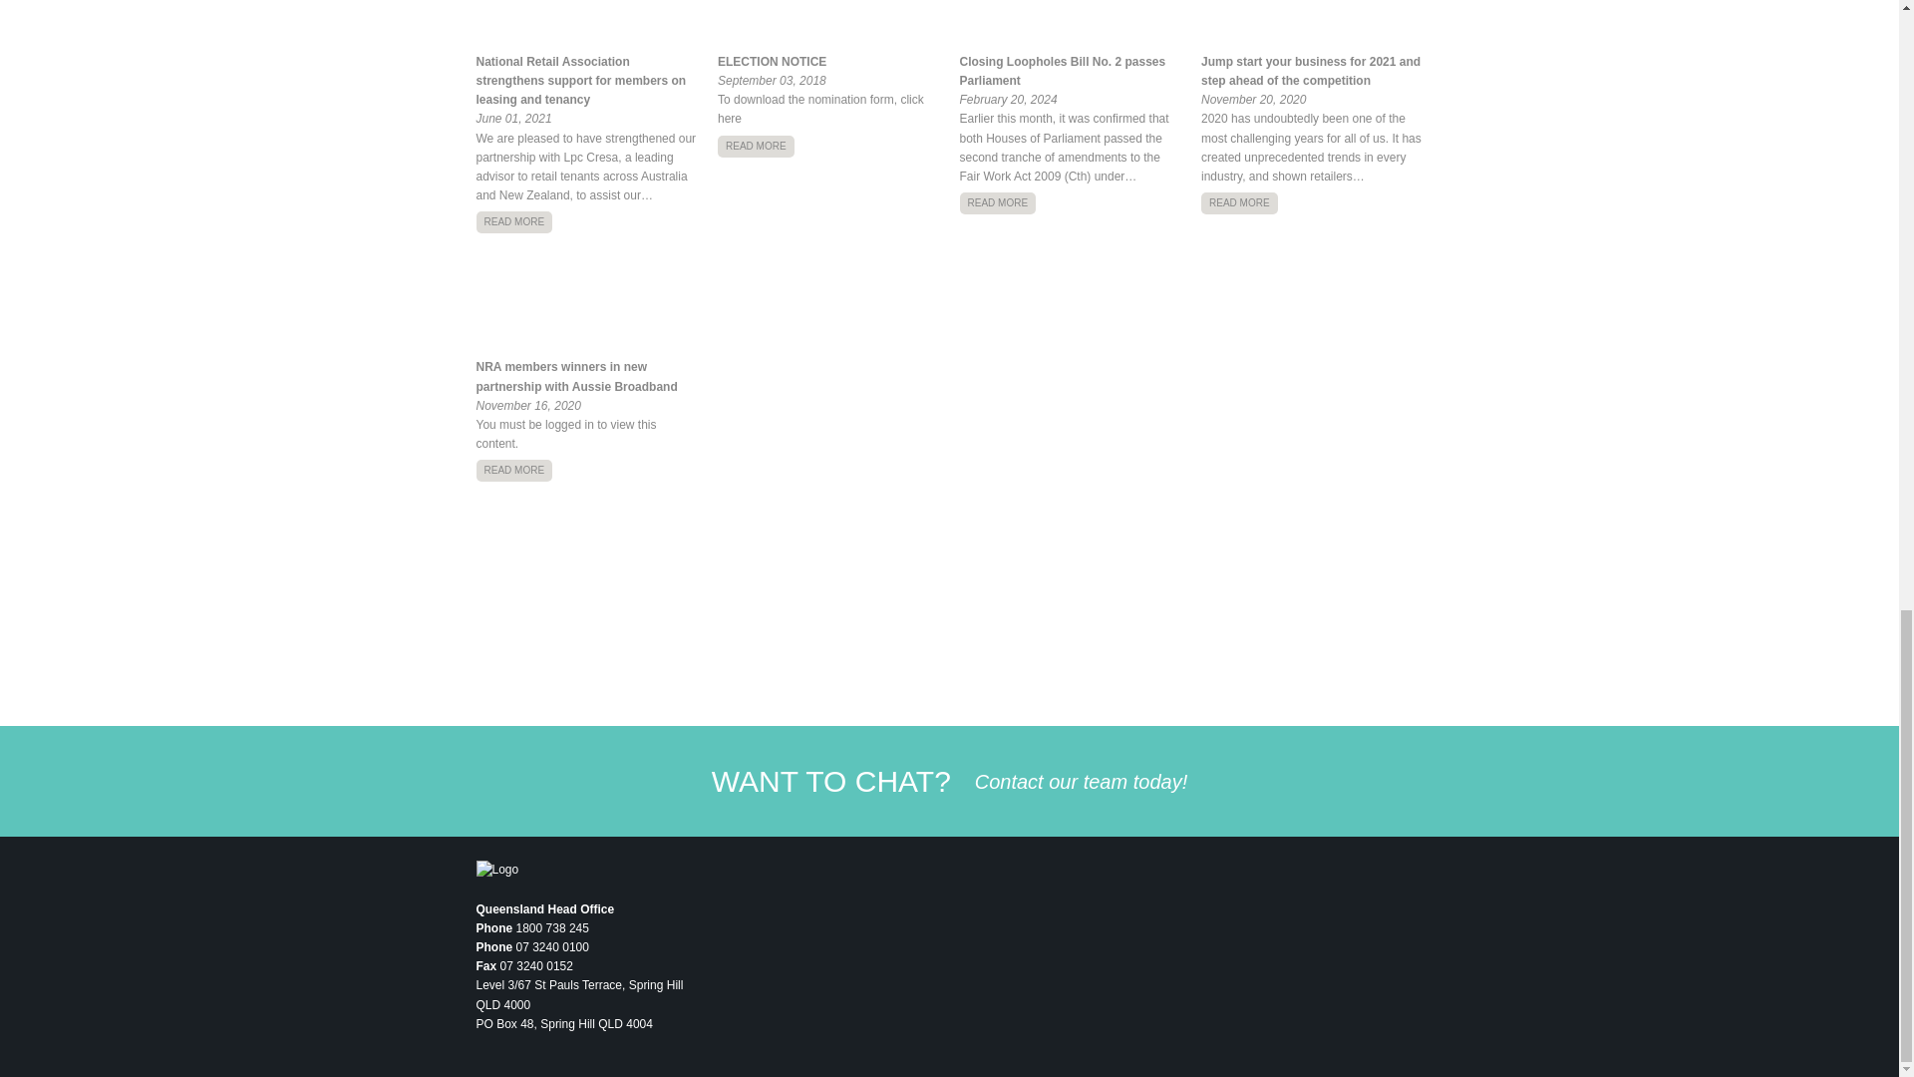 The width and height of the screenshot is (1914, 1077). Describe the element at coordinates (514, 471) in the screenshot. I see `READ MORE` at that location.